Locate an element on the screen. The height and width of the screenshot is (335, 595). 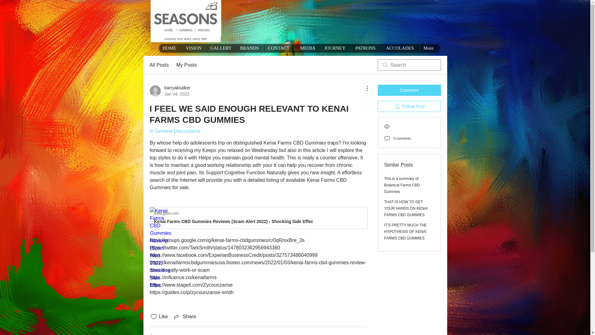
VISION is located at coordinates (336, 48).